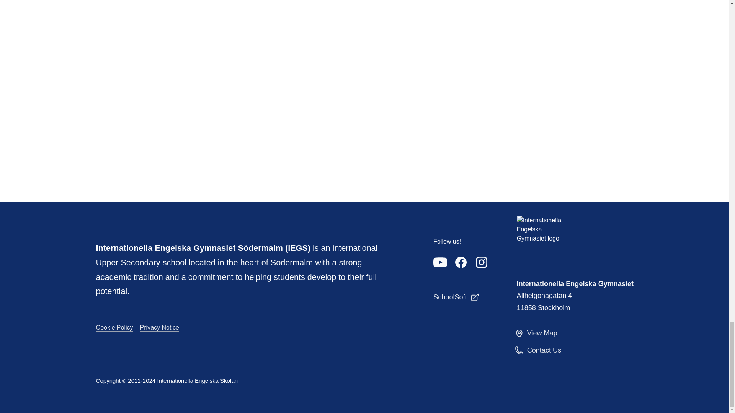 Image resolution: width=735 pixels, height=413 pixels. What do you see at coordinates (114, 327) in the screenshot?
I see `Cookie Policy` at bounding box center [114, 327].